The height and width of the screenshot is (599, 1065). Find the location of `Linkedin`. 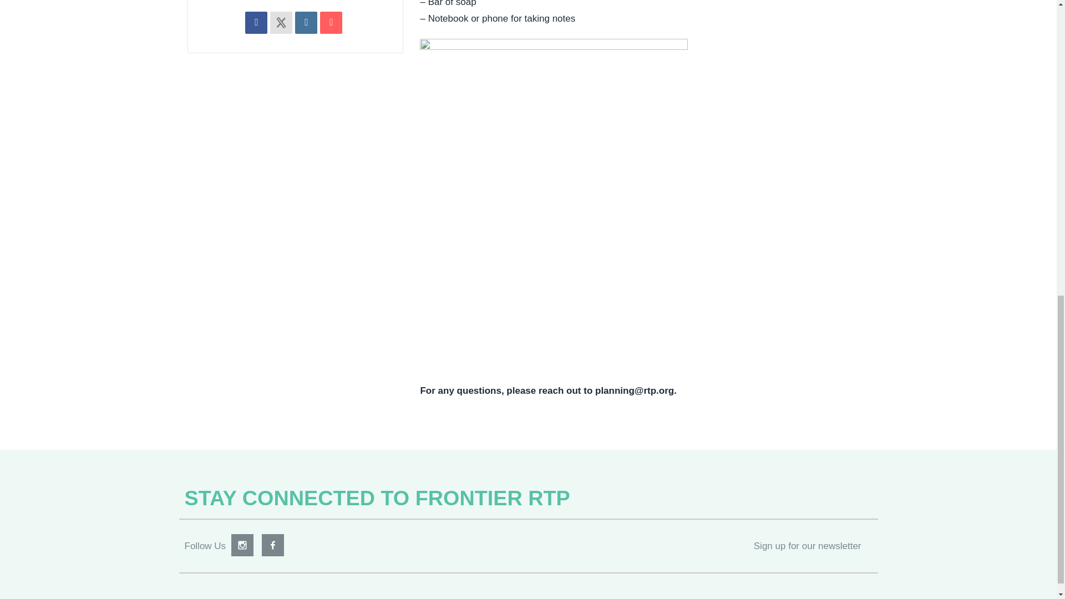

Linkedin is located at coordinates (306, 22).